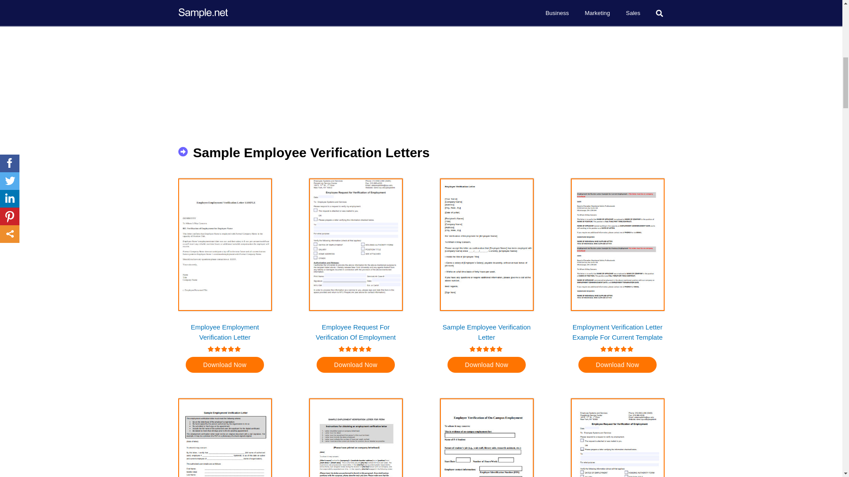  I want to click on Download Now, so click(617, 364).